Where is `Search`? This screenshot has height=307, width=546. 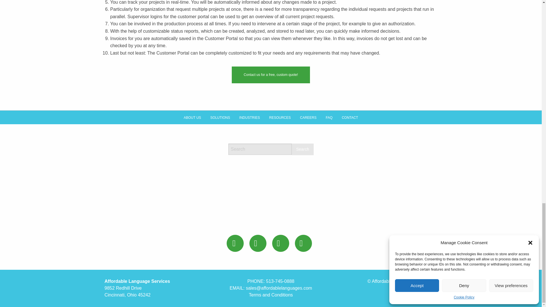
Search is located at coordinates (303, 150).